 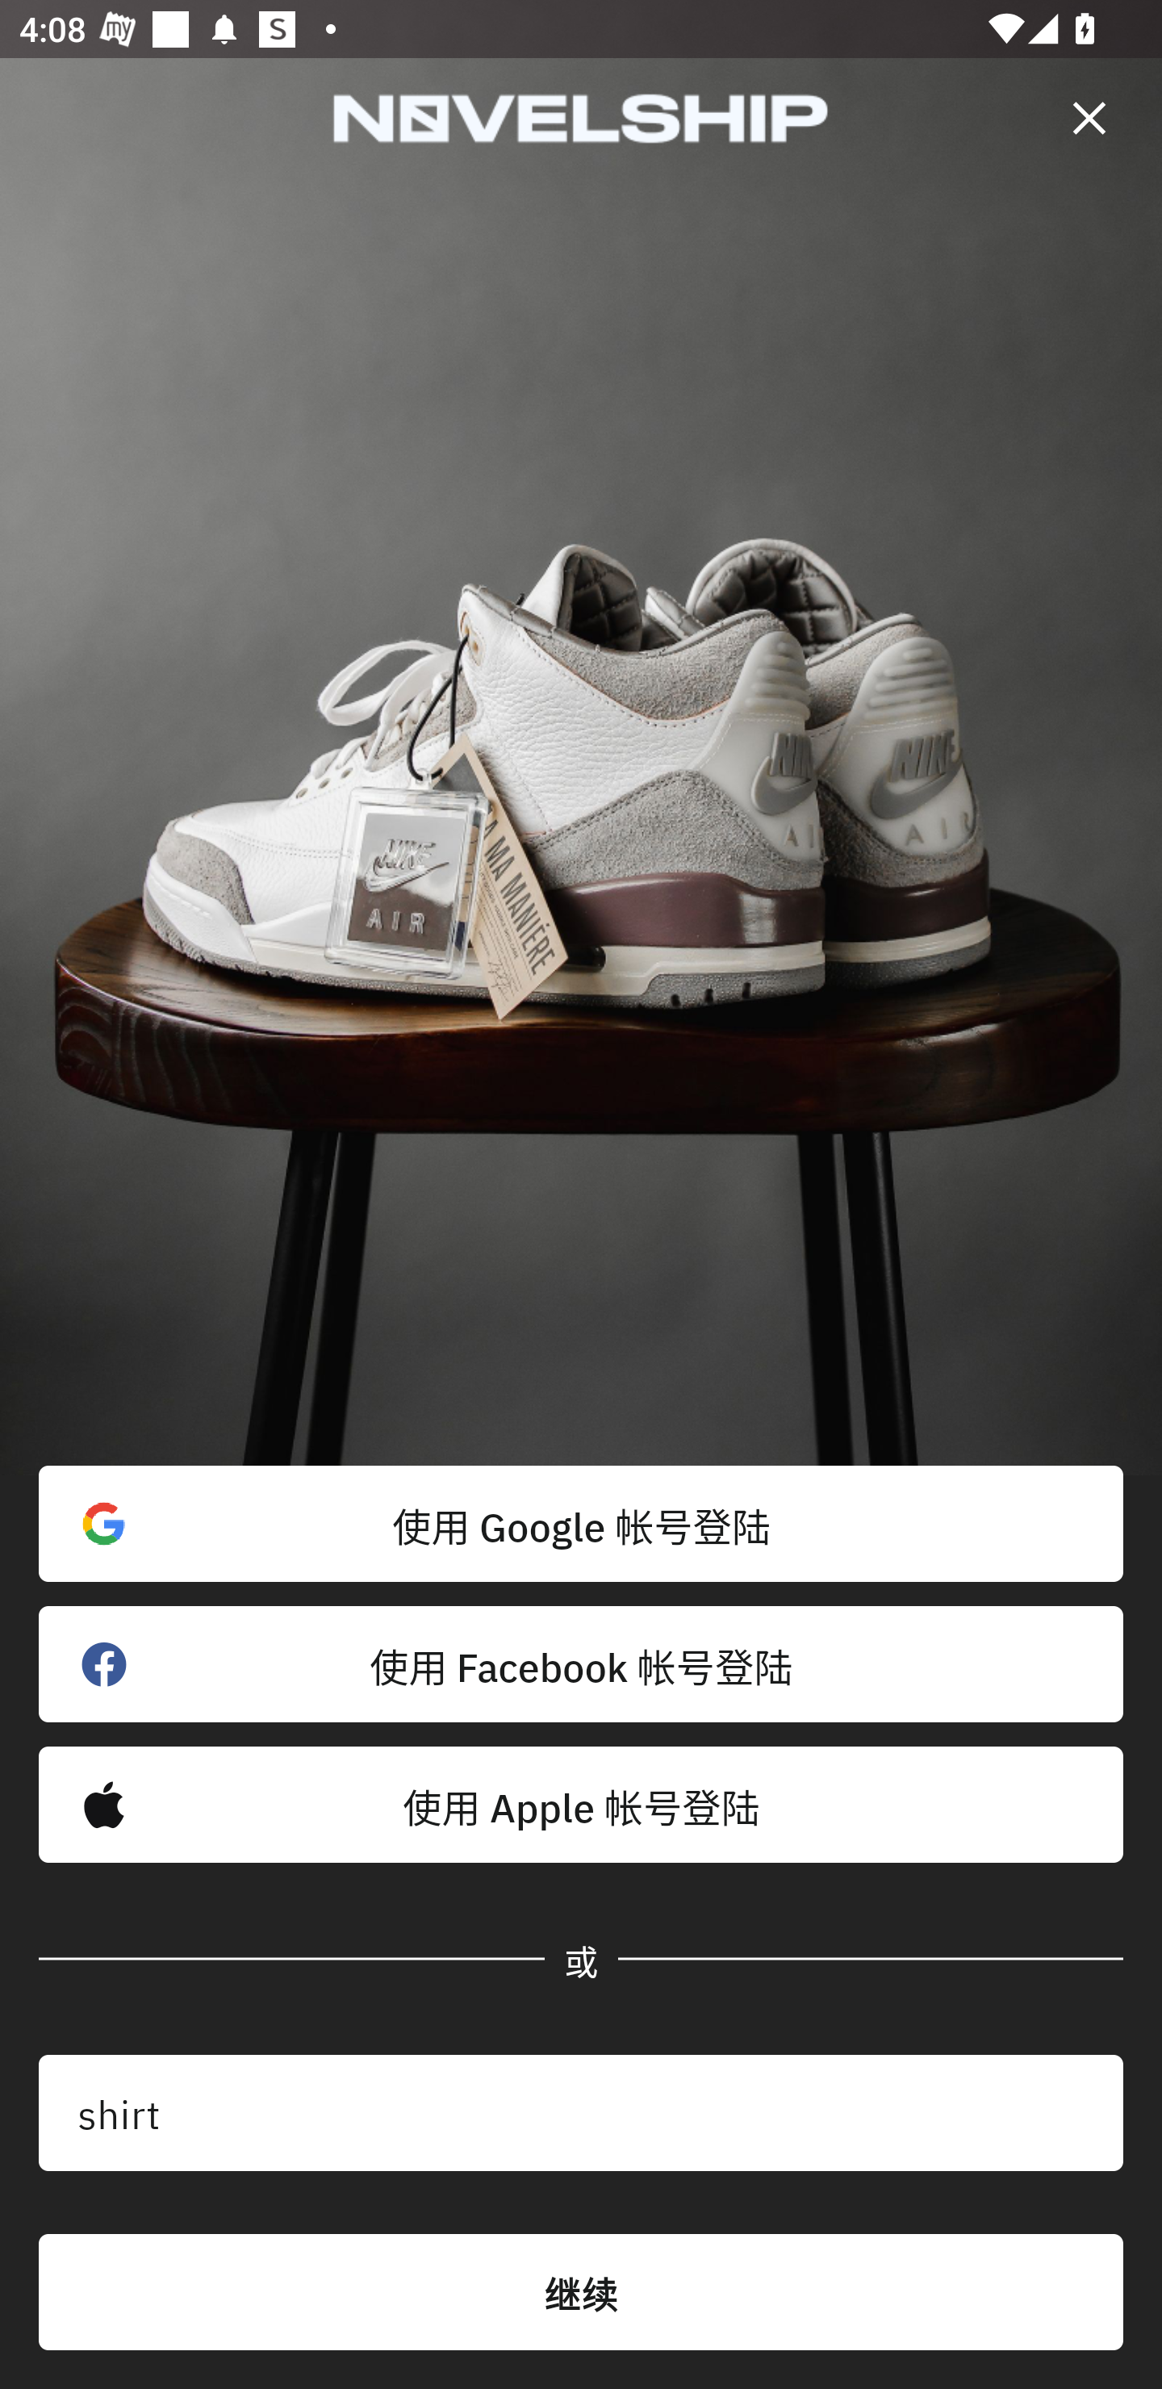 What do you see at coordinates (581, 2292) in the screenshot?
I see `继续` at bounding box center [581, 2292].